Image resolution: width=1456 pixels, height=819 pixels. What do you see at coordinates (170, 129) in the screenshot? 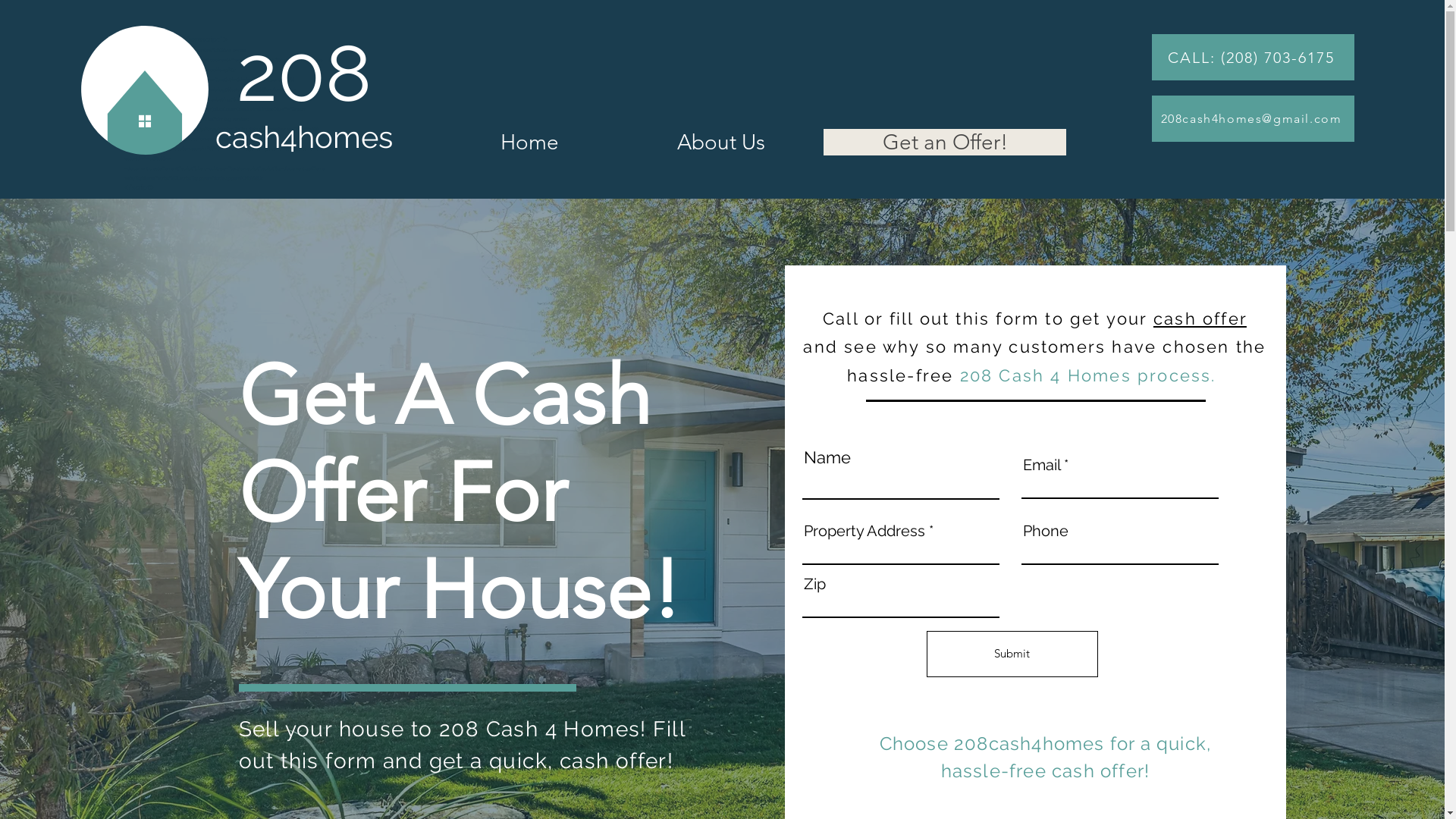
I see `http://localhost` at bounding box center [170, 129].